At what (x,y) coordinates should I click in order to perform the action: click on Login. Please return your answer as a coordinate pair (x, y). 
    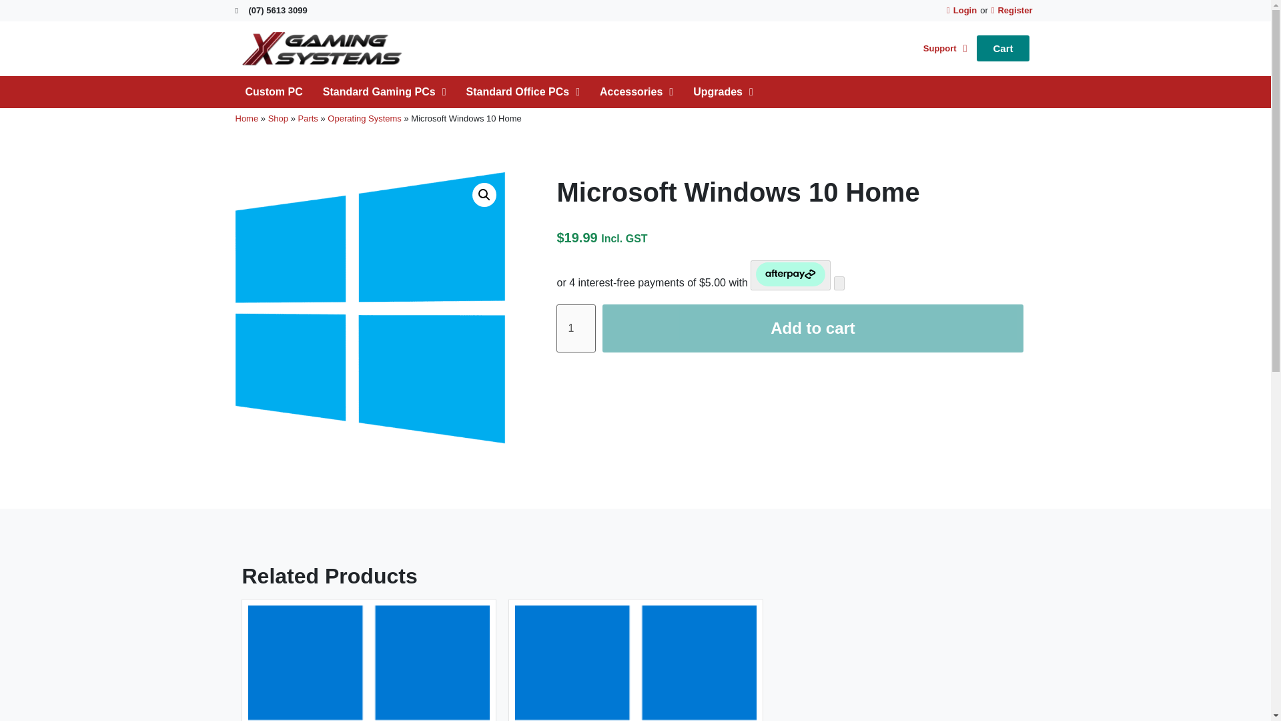
    Looking at the image, I should click on (961, 11).